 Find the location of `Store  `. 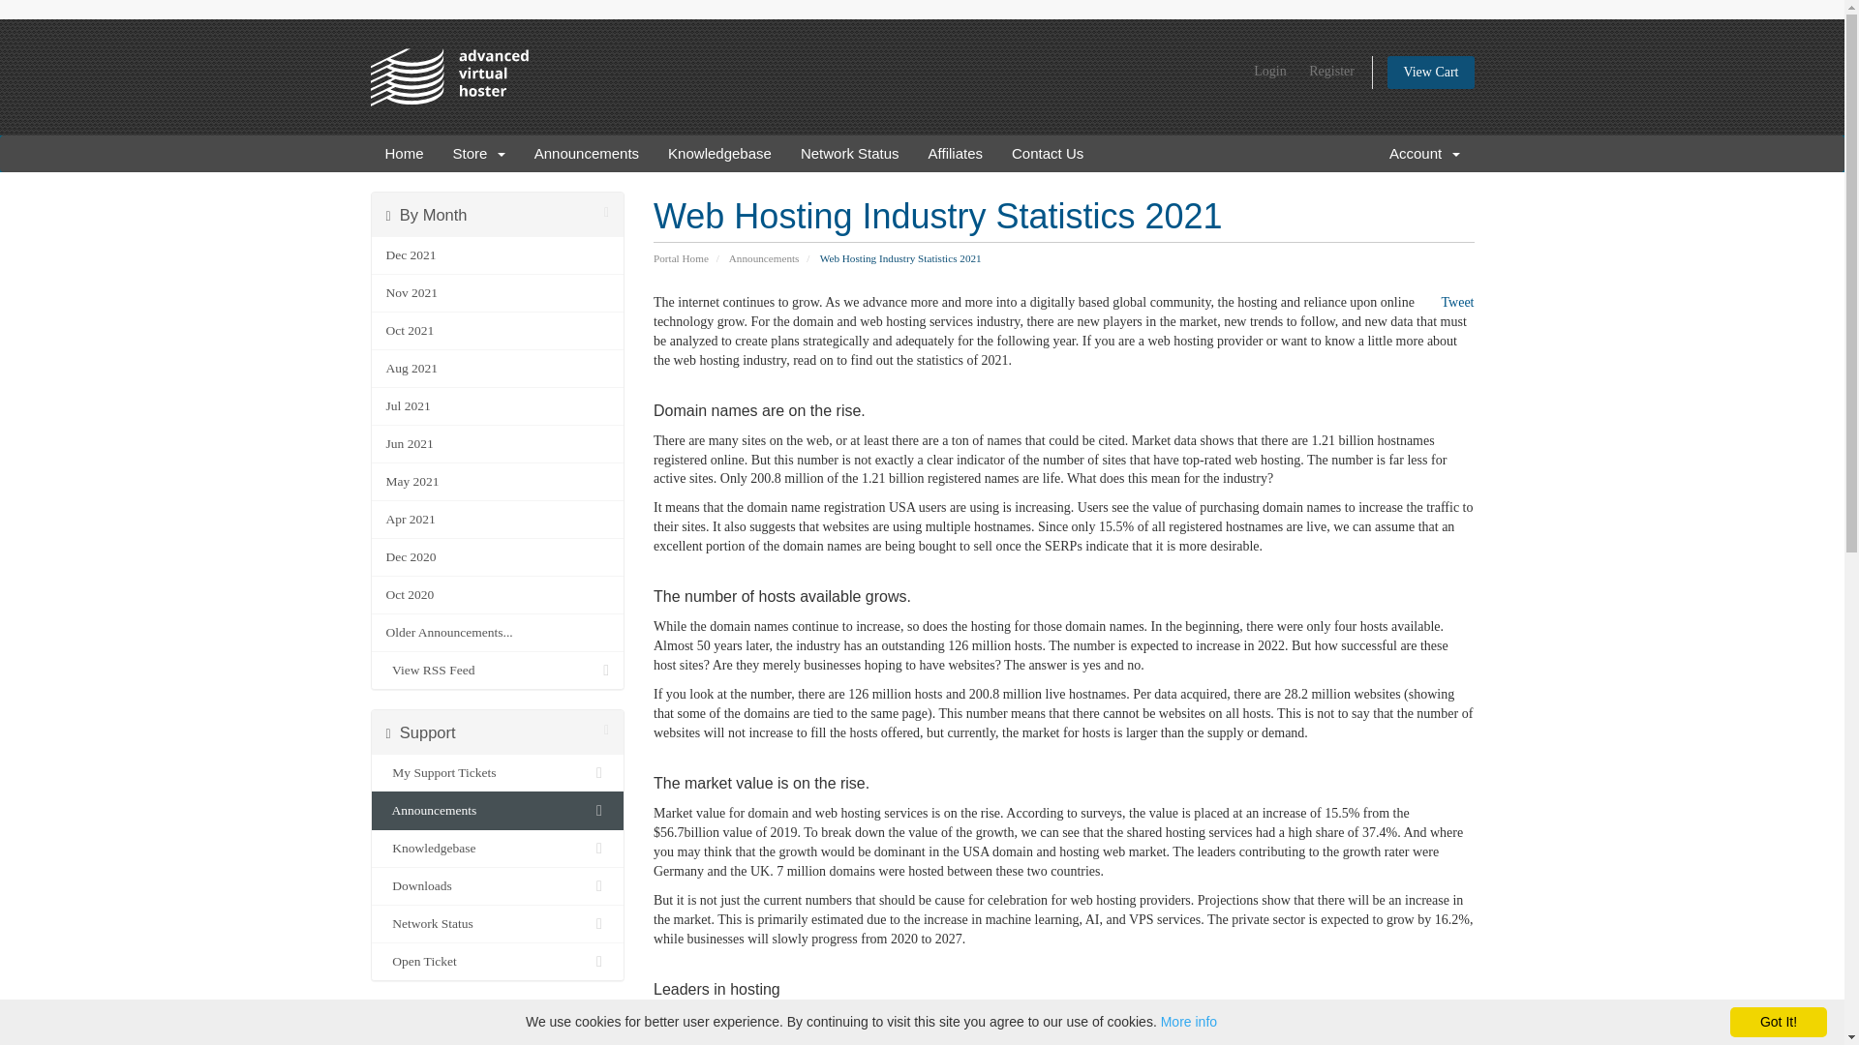

Store   is located at coordinates (479, 154).